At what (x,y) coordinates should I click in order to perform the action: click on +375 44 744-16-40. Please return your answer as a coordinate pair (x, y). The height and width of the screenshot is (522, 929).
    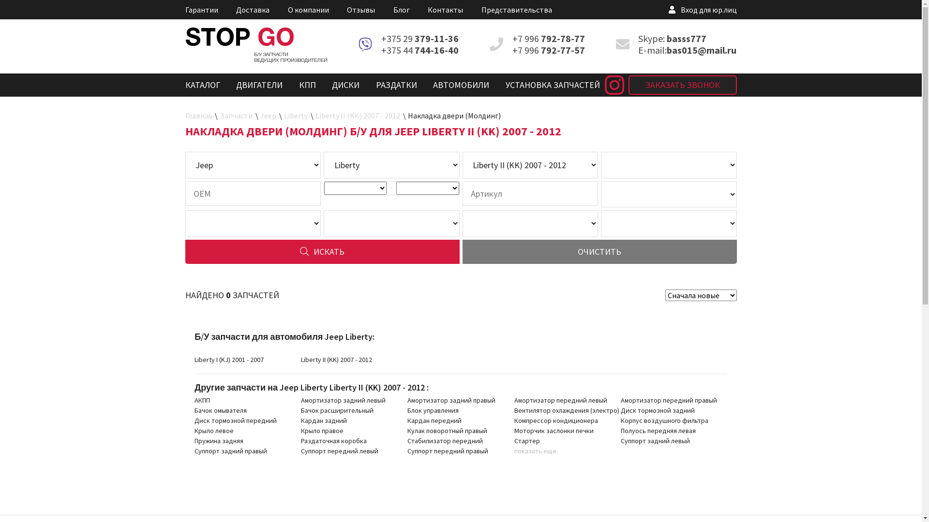
    Looking at the image, I should click on (420, 50).